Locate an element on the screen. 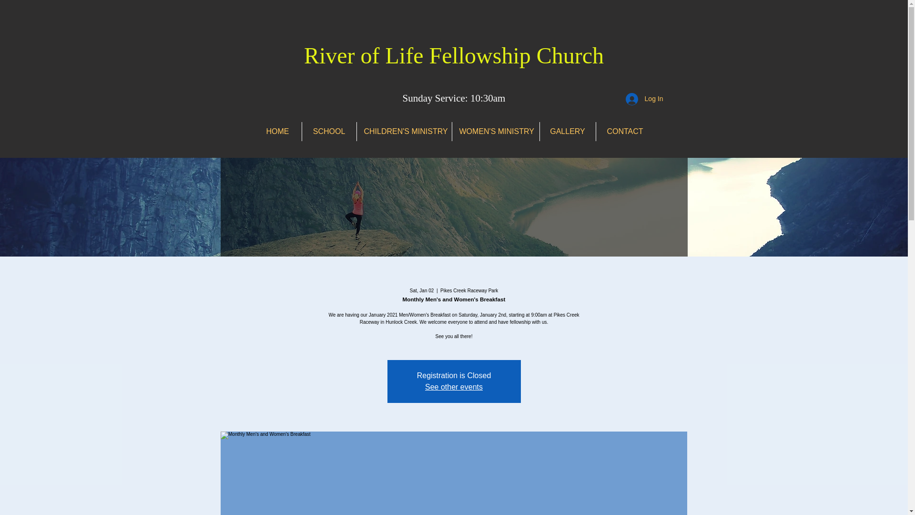 Image resolution: width=915 pixels, height=515 pixels. CONTACT is located at coordinates (624, 131).